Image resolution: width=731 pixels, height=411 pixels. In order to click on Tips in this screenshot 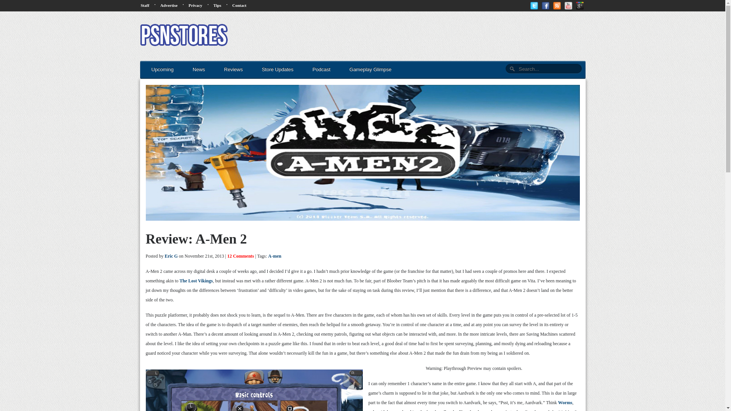, I will do `click(217, 5)`.